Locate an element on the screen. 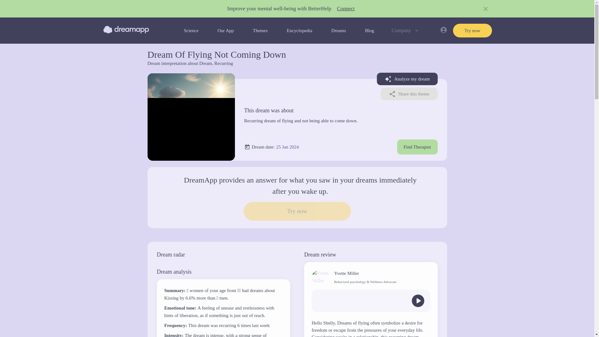  Improve your mental well-being with BetterHelp is located at coordinates (279, 9).